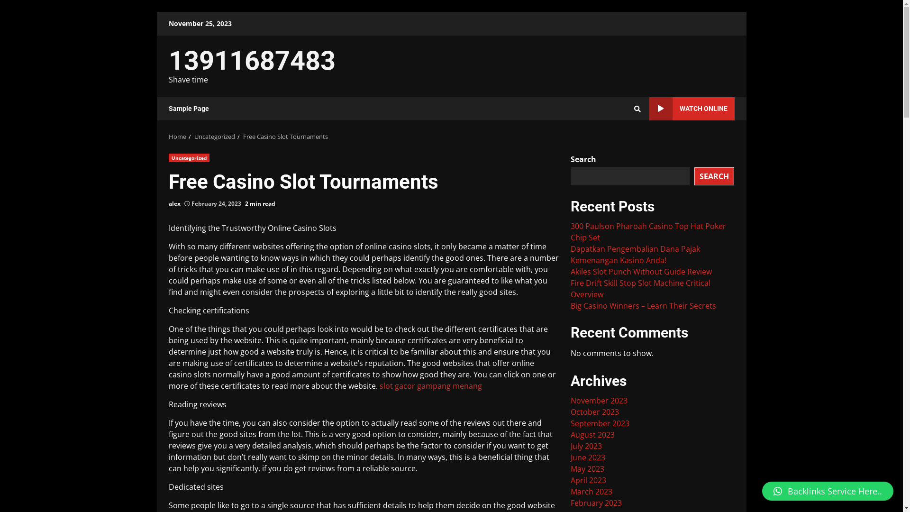 The width and height of the screenshot is (910, 512). What do you see at coordinates (252, 61) in the screenshot?
I see `13911687483` at bounding box center [252, 61].